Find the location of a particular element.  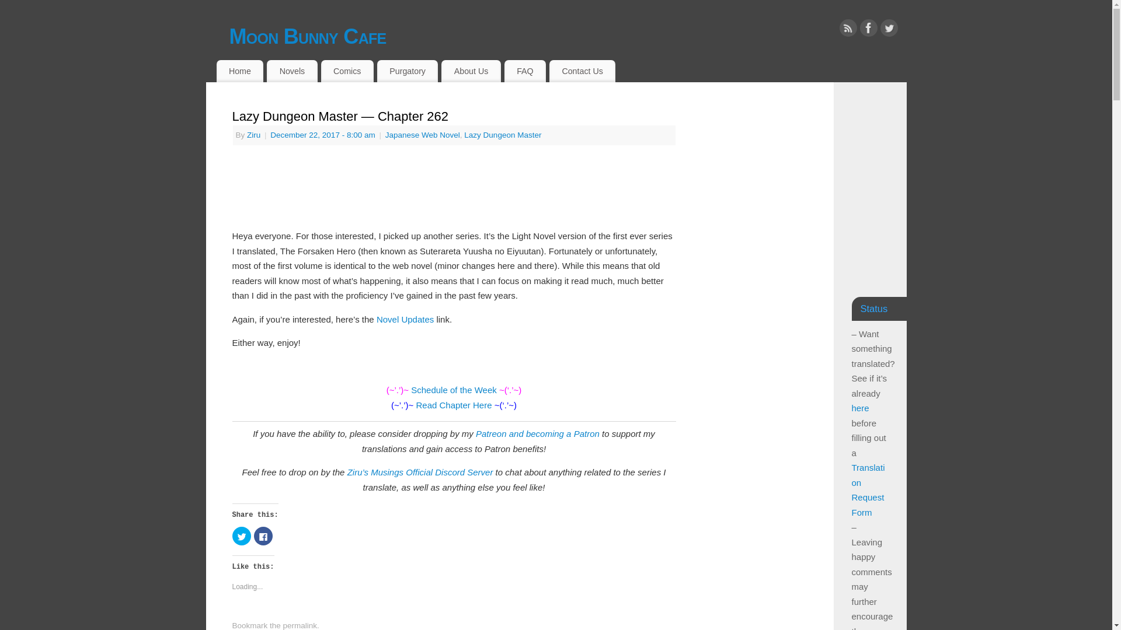

here is located at coordinates (859, 408).